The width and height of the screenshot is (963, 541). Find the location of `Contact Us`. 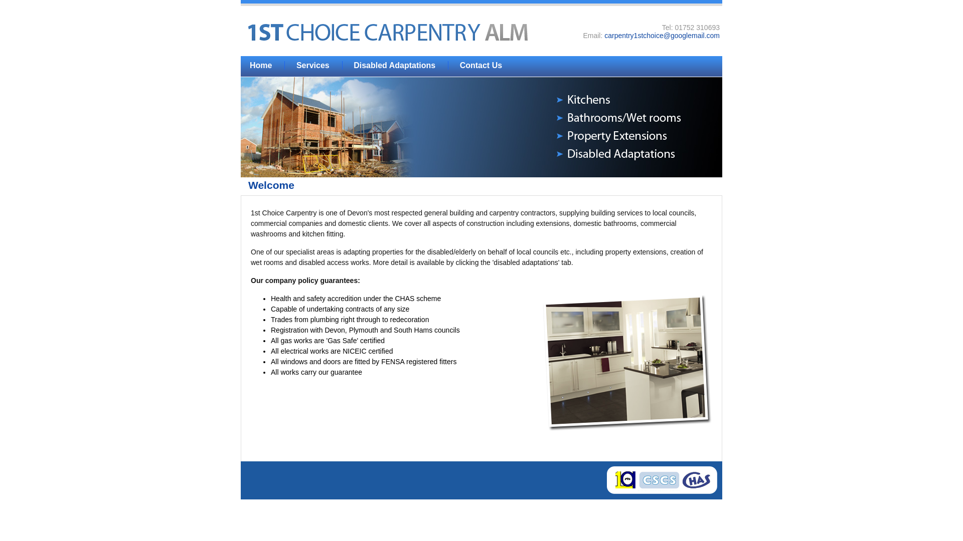

Contact Us is located at coordinates (481, 65).